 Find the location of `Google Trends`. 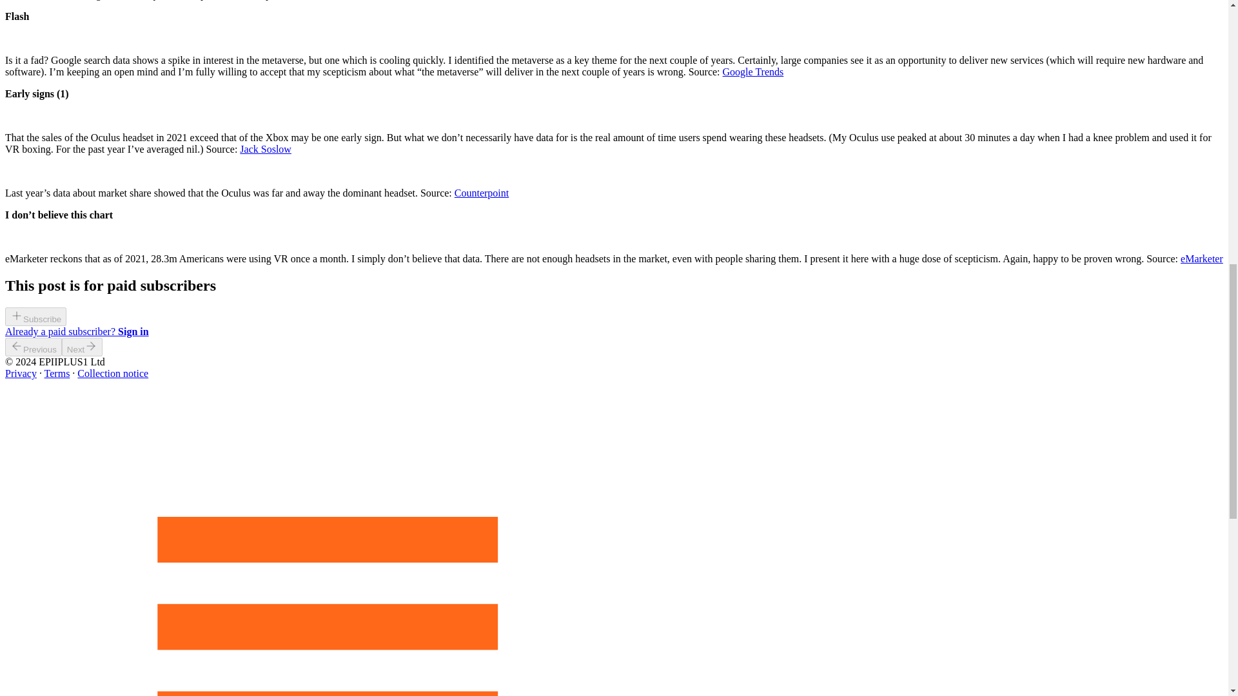

Google Trends is located at coordinates (753, 71).